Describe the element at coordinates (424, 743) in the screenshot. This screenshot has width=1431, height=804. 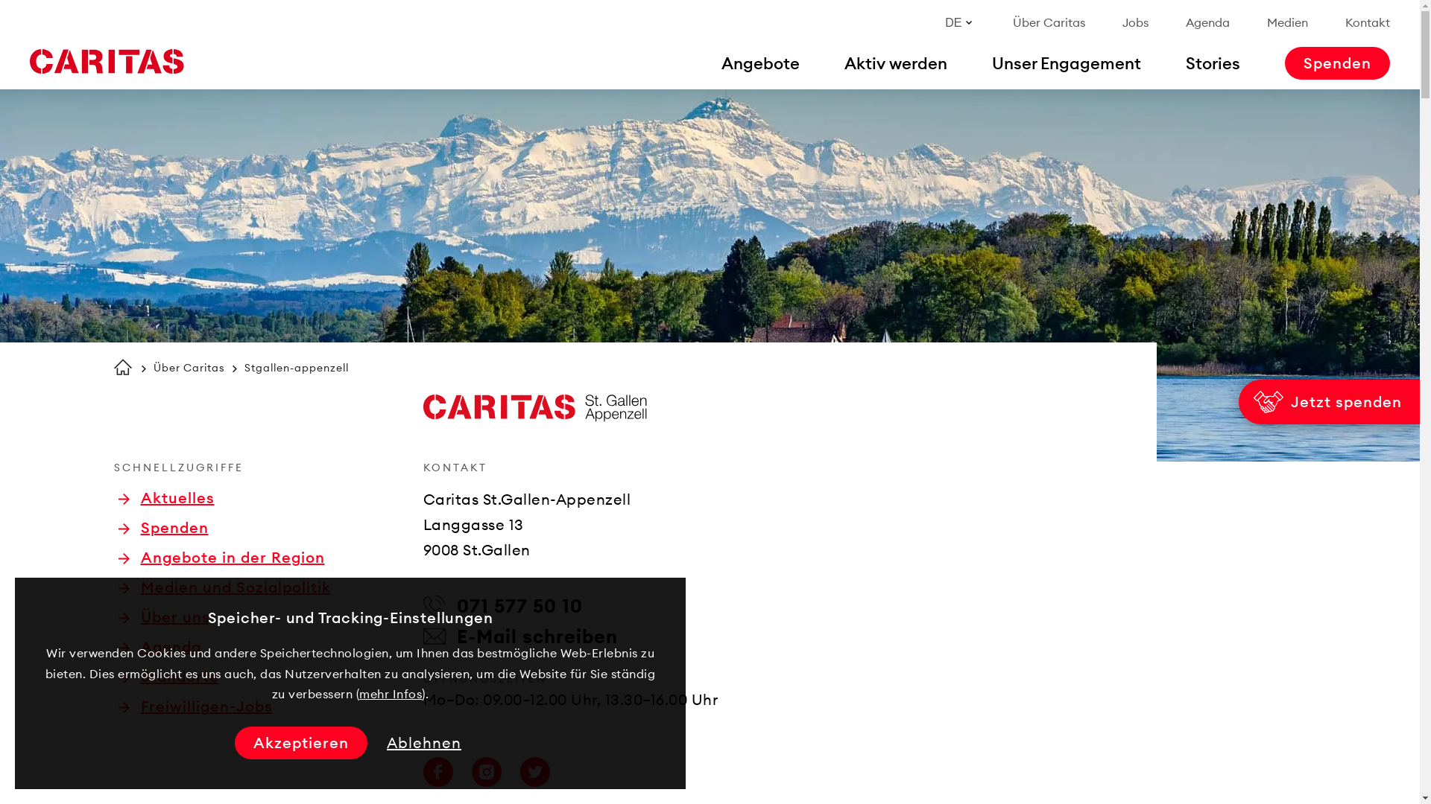
I see `Ablehnen` at that location.